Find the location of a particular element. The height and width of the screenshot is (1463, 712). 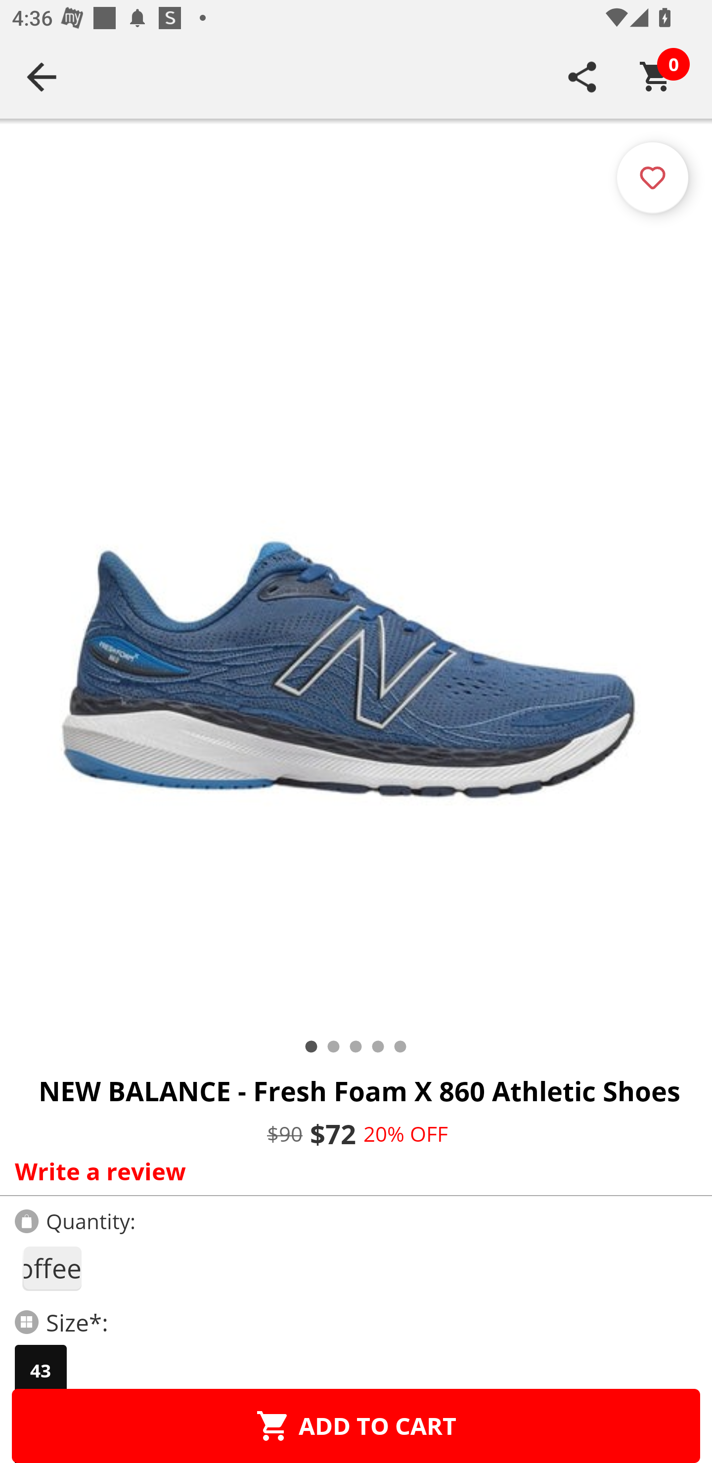

43 is located at coordinates (41, 1371).